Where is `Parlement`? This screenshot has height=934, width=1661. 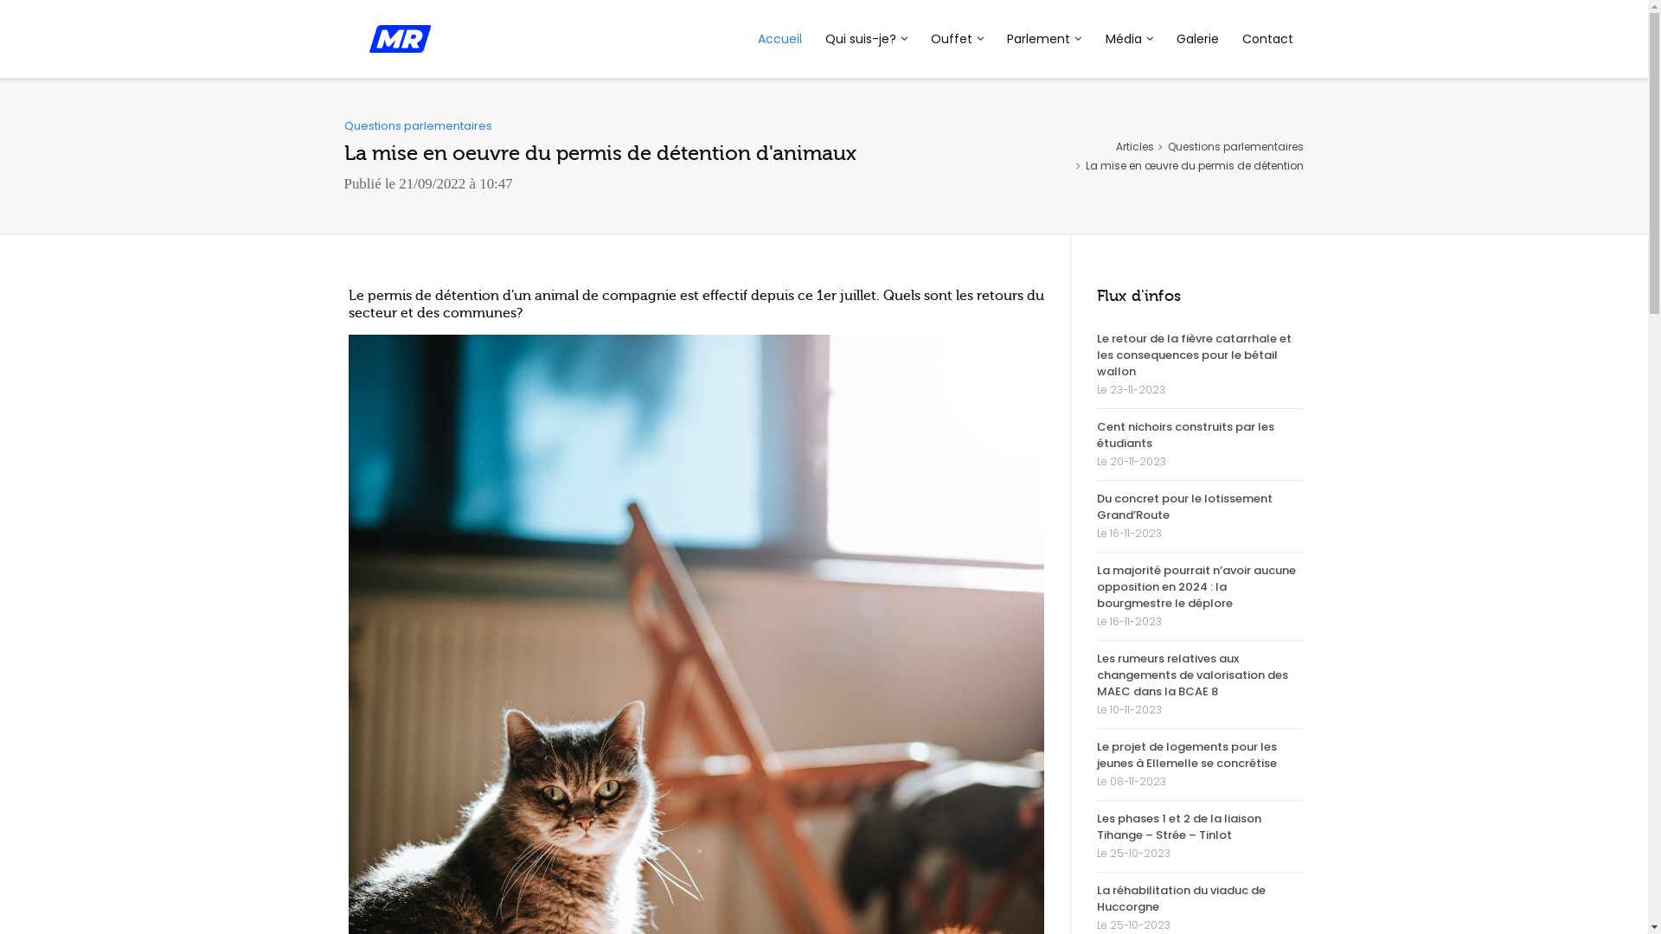 Parlement is located at coordinates (1045, 39).